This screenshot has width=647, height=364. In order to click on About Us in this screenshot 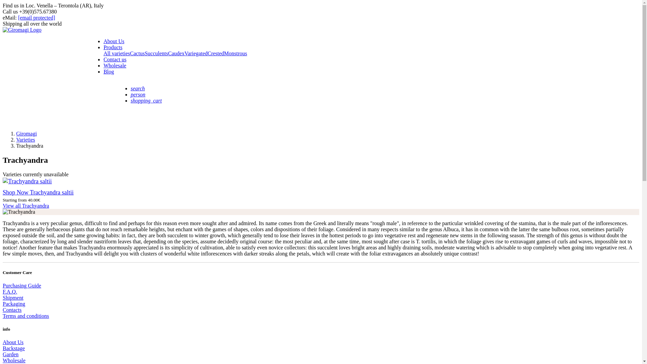, I will do `click(114, 41)`.